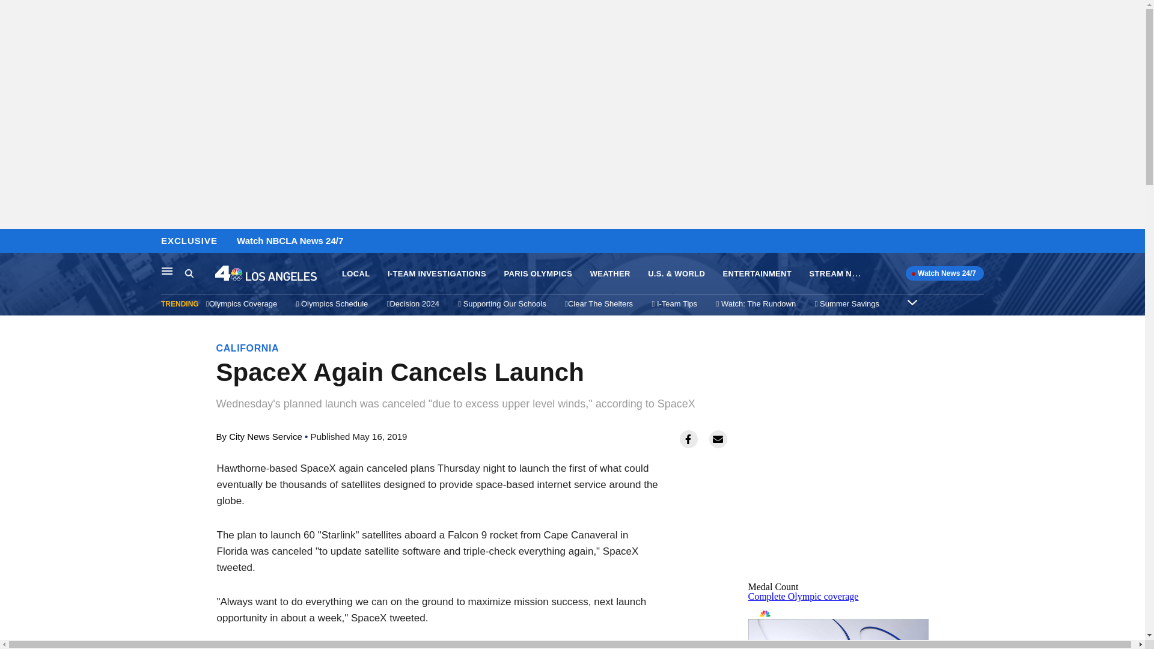  Describe the element at coordinates (803, 596) in the screenshot. I see `Complete Olympic coverage` at that location.